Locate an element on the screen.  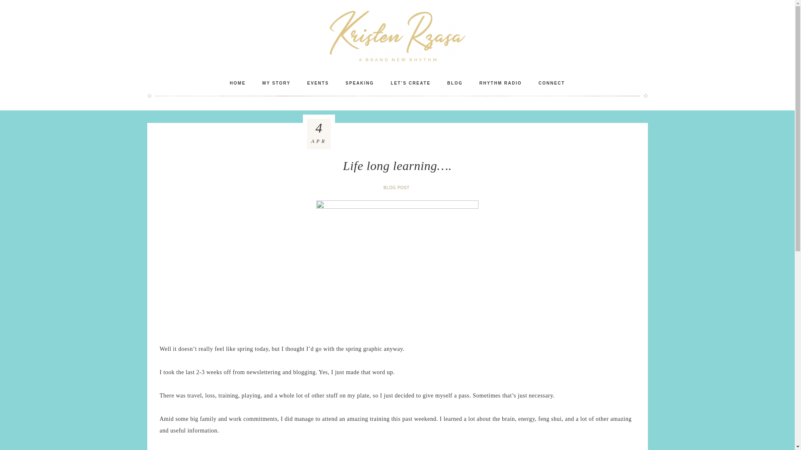
KRISTEN RZASA is located at coordinates (397, 36).